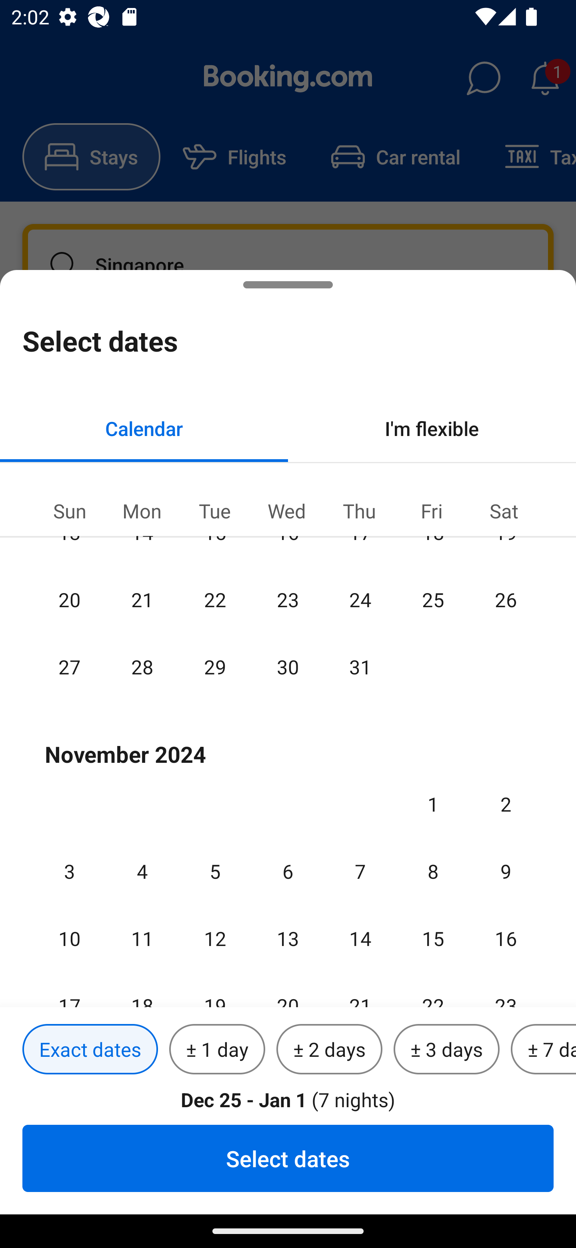  What do you see at coordinates (330, 1050) in the screenshot?
I see `± 2 days` at bounding box center [330, 1050].